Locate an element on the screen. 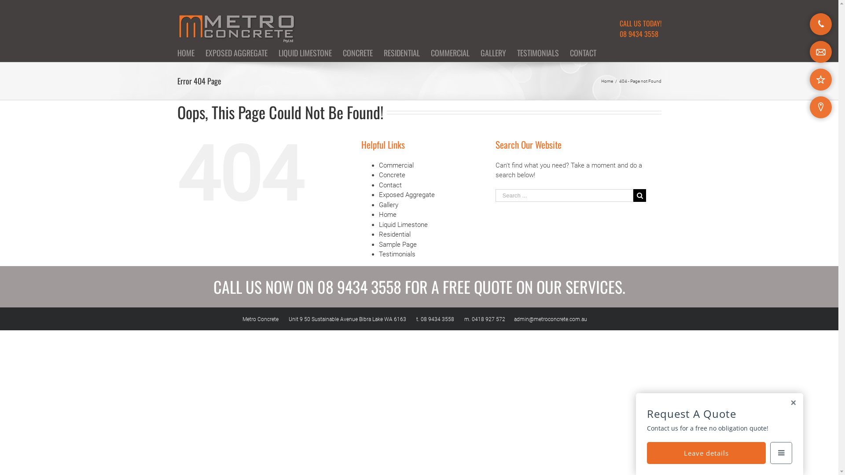 This screenshot has height=475, width=845. Leave details is located at coordinates (706, 453).